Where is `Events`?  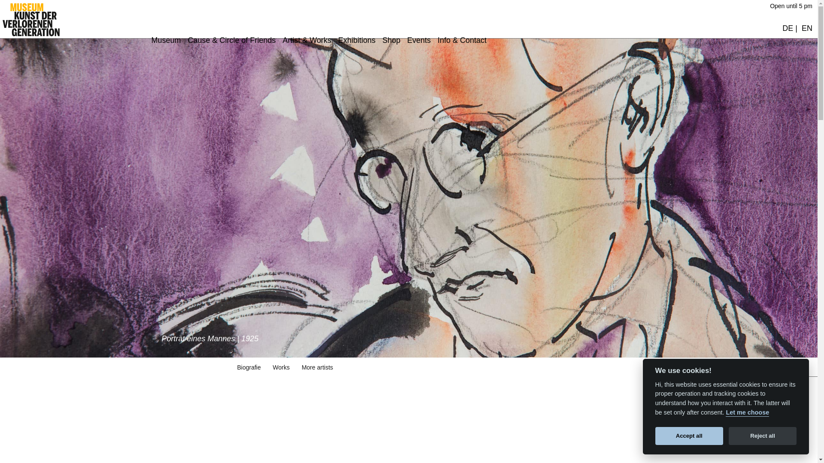 Events is located at coordinates (262, 134).